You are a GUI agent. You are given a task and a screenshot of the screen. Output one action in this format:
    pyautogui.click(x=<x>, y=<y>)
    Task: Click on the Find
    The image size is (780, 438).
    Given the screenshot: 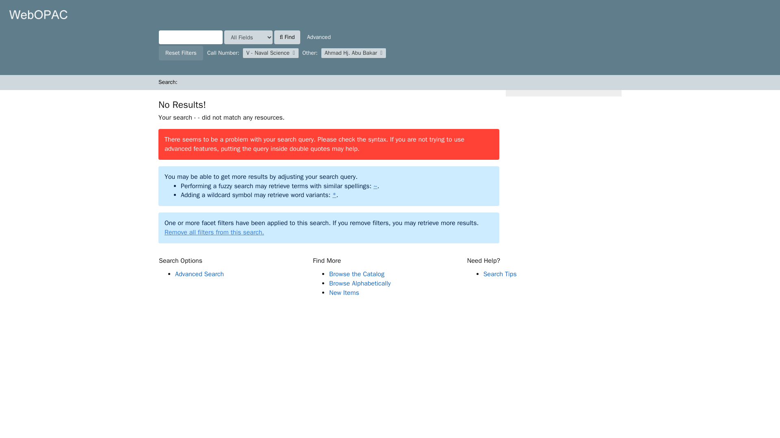 What is the action you would take?
    pyautogui.click(x=287, y=37)
    